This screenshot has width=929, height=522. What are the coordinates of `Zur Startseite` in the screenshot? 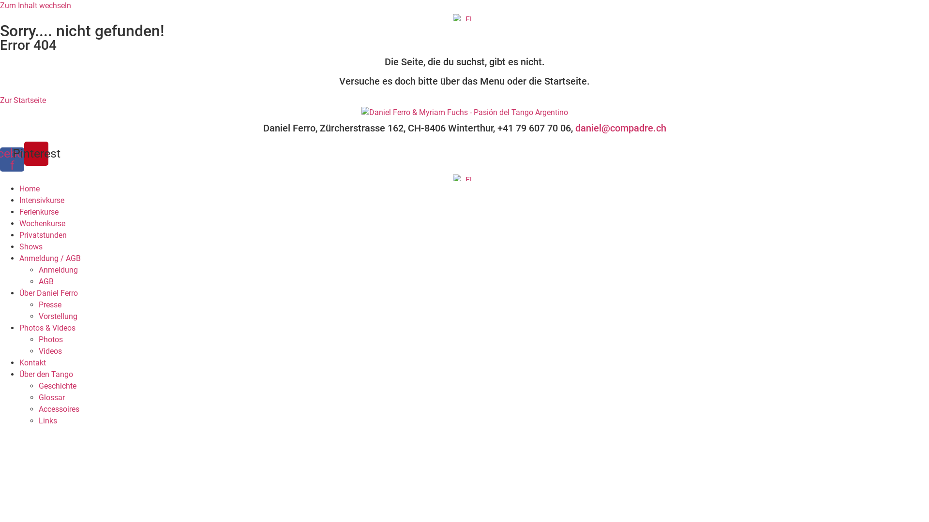 It's located at (23, 101).